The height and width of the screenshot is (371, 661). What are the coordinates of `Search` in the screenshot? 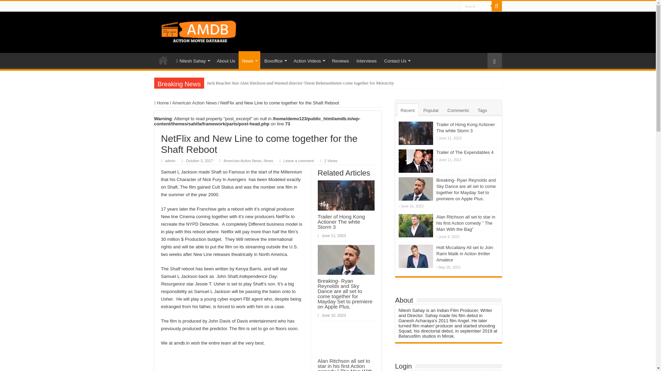 It's located at (496, 6).